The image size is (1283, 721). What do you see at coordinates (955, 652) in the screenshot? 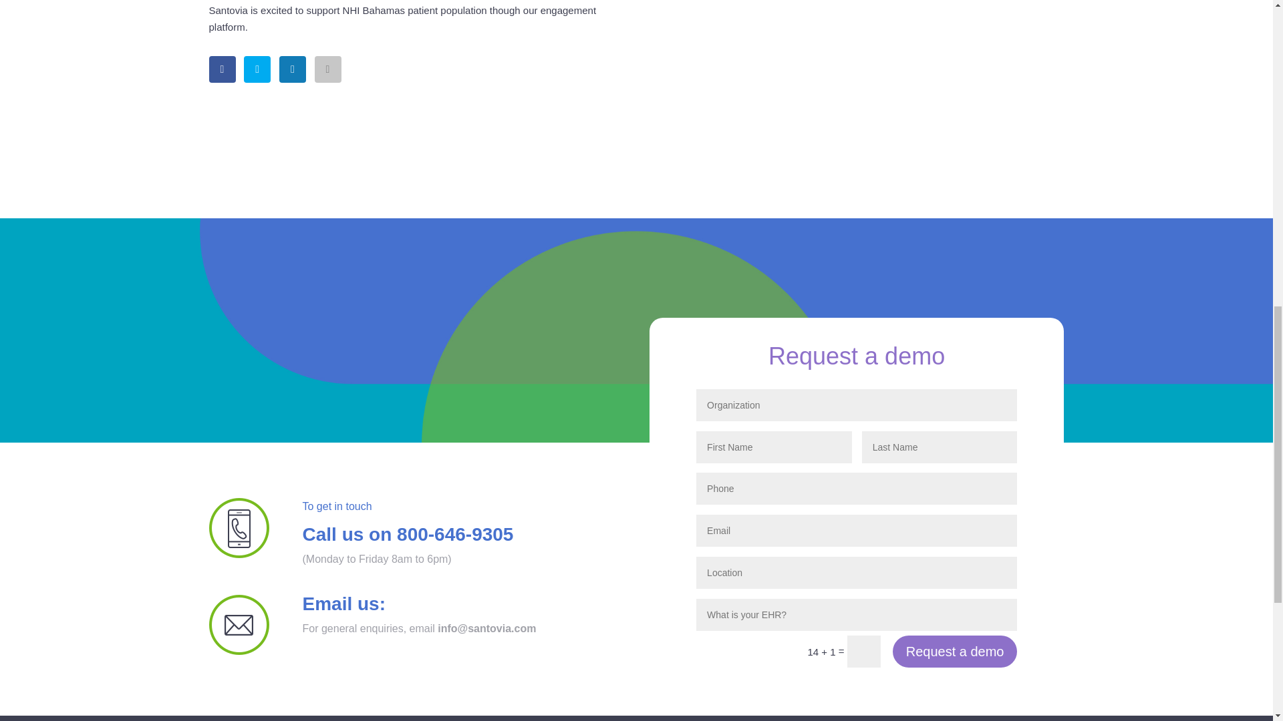
I see `Request a demo` at bounding box center [955, 652].